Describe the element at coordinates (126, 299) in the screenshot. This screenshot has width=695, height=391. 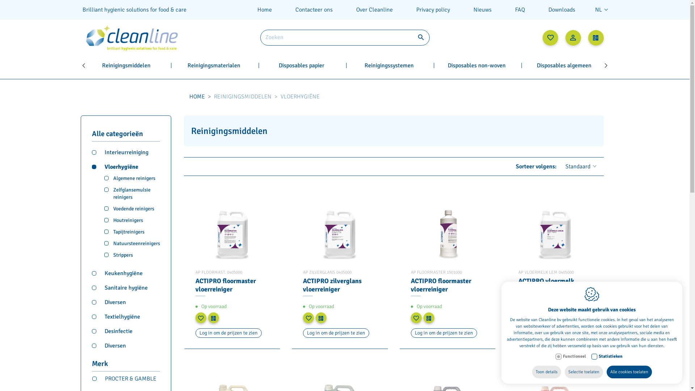
I see `Diversen` at that location.